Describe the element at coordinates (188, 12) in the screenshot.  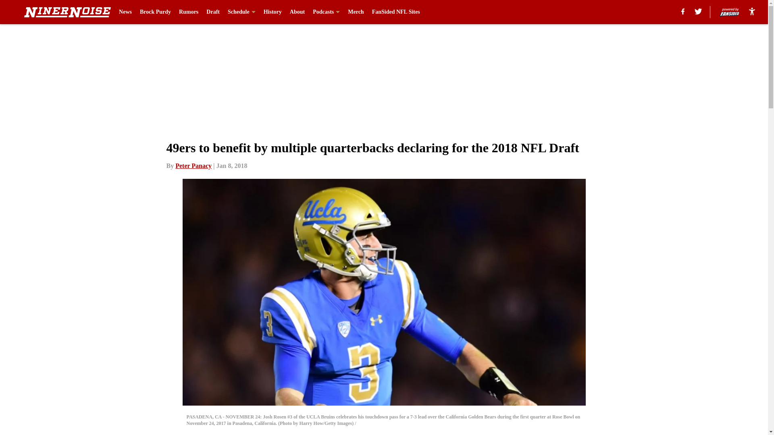
I see `Rumors` at that location.